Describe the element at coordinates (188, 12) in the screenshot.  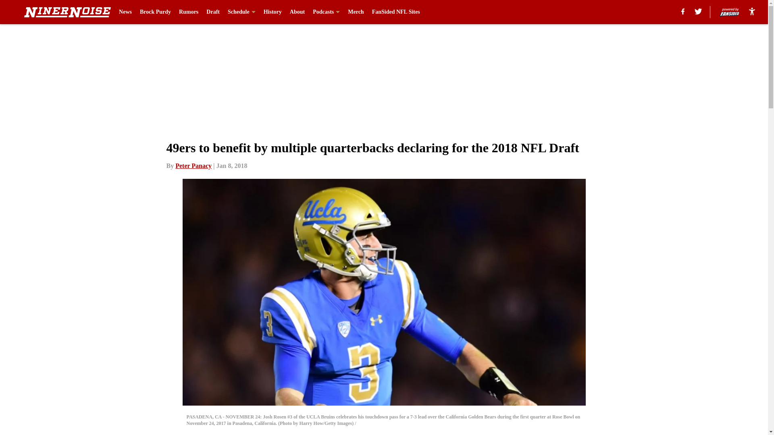
I see `Rumors` at that location.